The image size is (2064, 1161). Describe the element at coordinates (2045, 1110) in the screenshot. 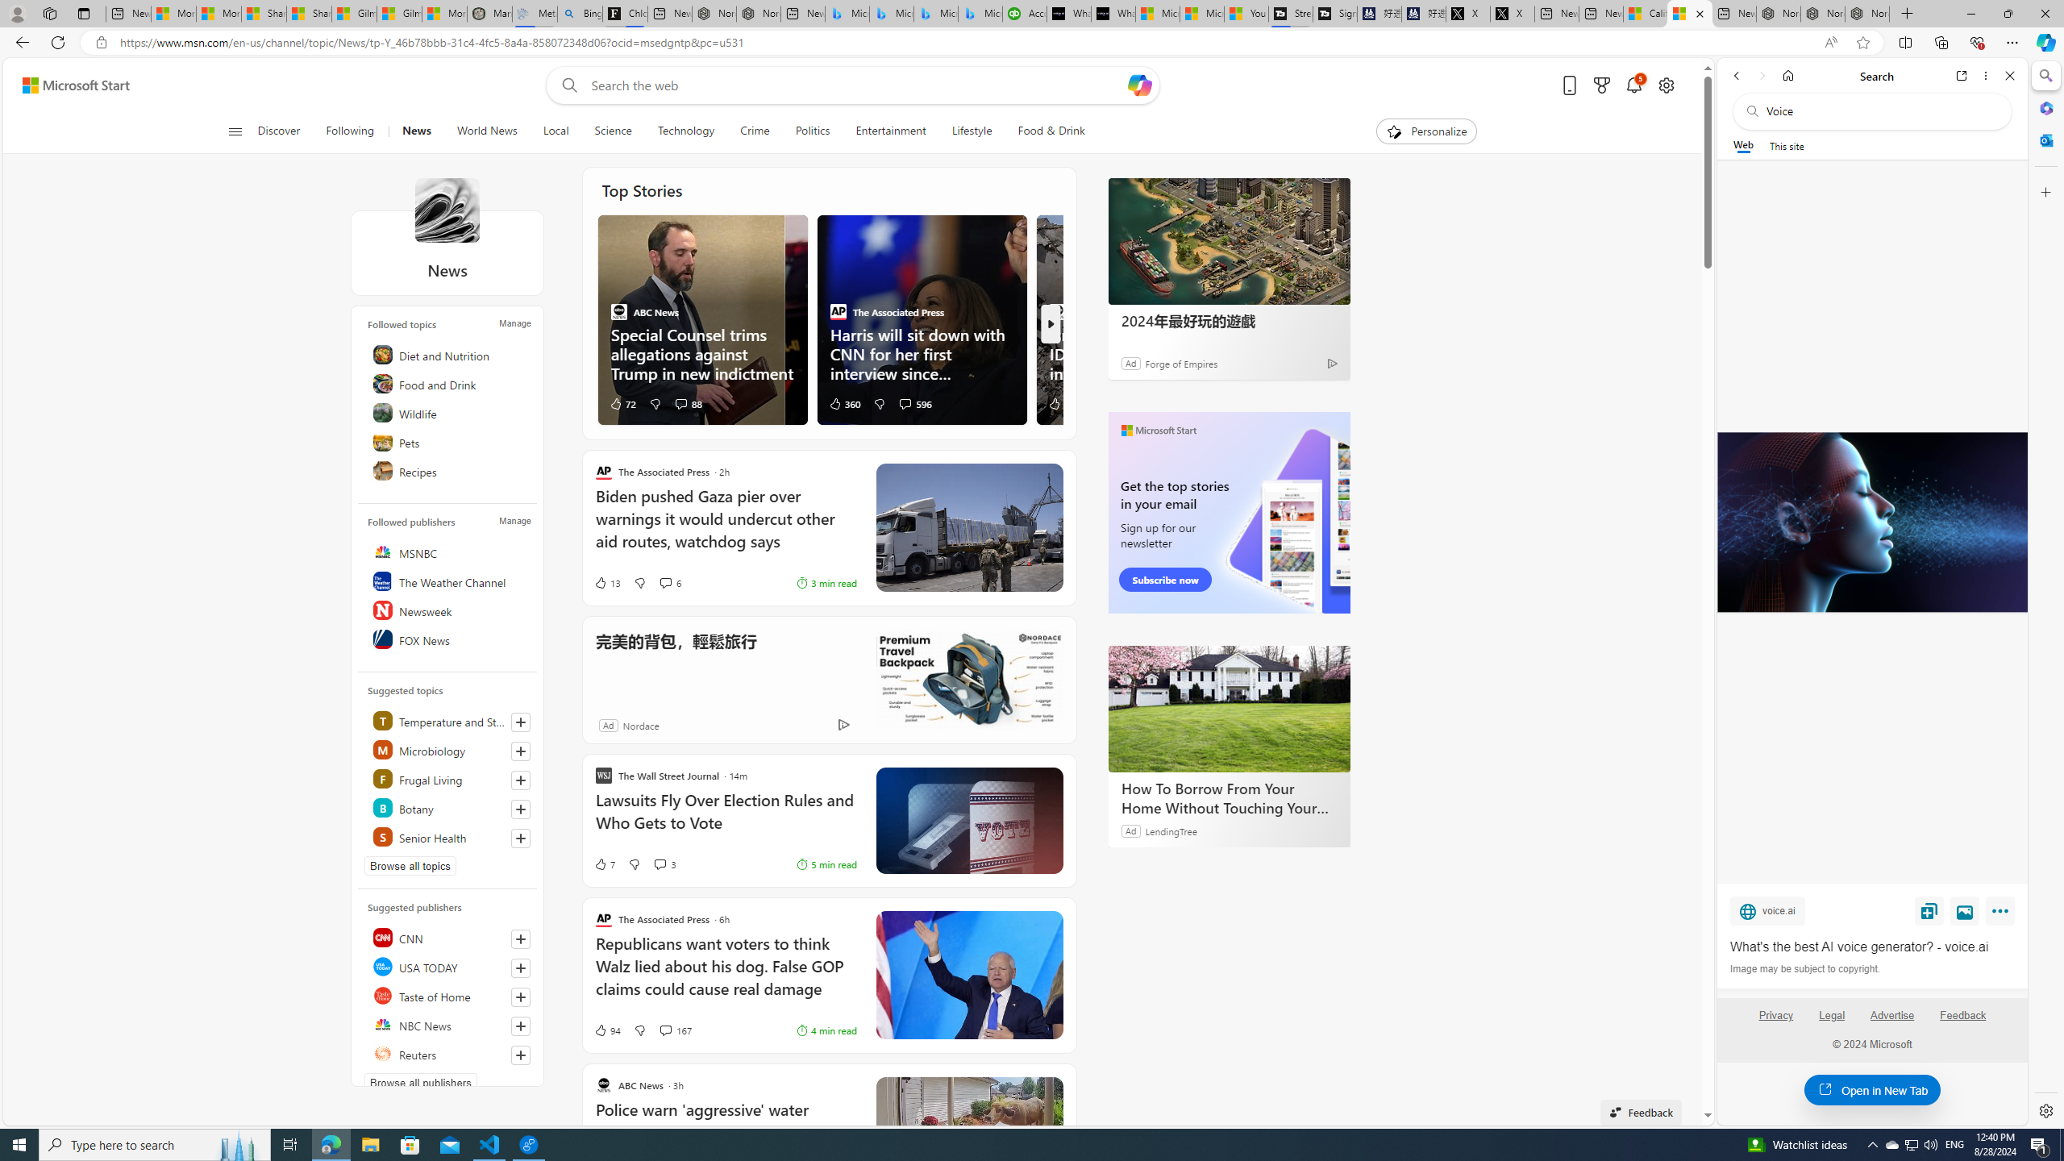

I see `Settings` at that location.